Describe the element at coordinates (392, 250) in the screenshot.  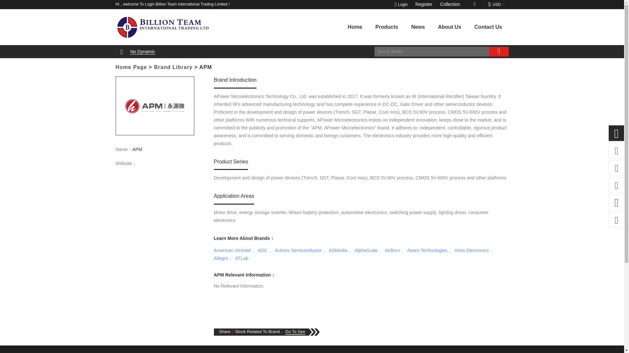
I see `AirBorn` at that location.